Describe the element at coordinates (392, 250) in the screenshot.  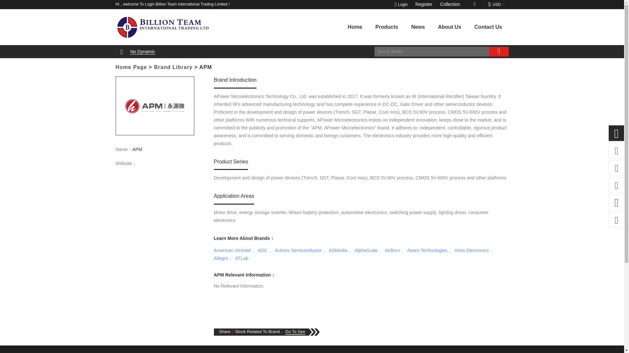
I see `AirBorn` at that location.